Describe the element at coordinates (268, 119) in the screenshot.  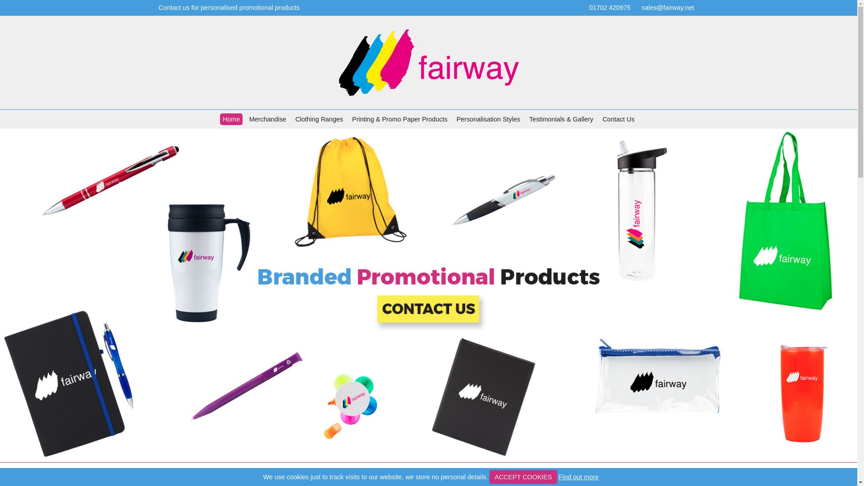
I see `Merchandise` at that location.